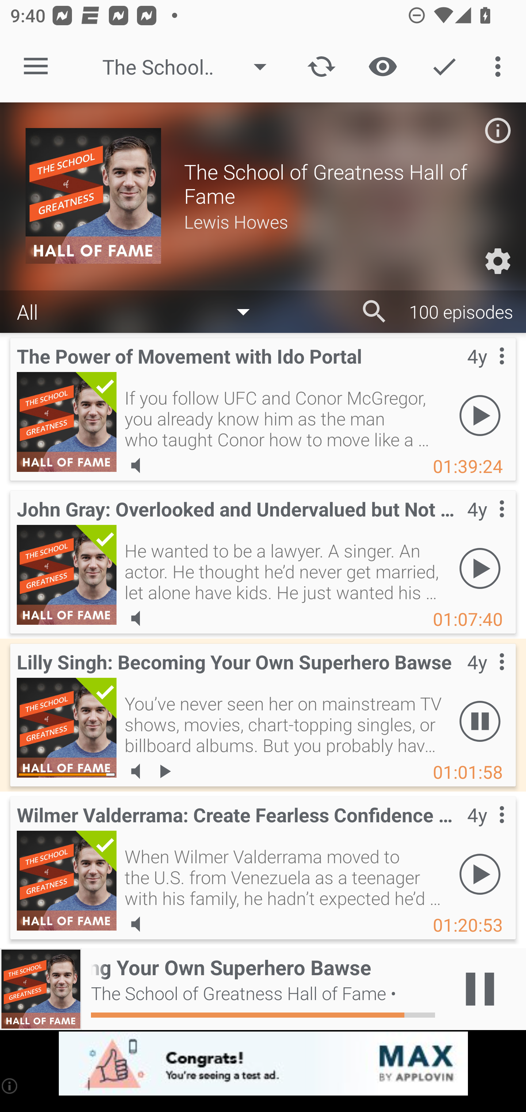  What do you see at coordinates (486, 523) in the screenshot?
I see `Contextual menu` at bounding box center [486, 523].